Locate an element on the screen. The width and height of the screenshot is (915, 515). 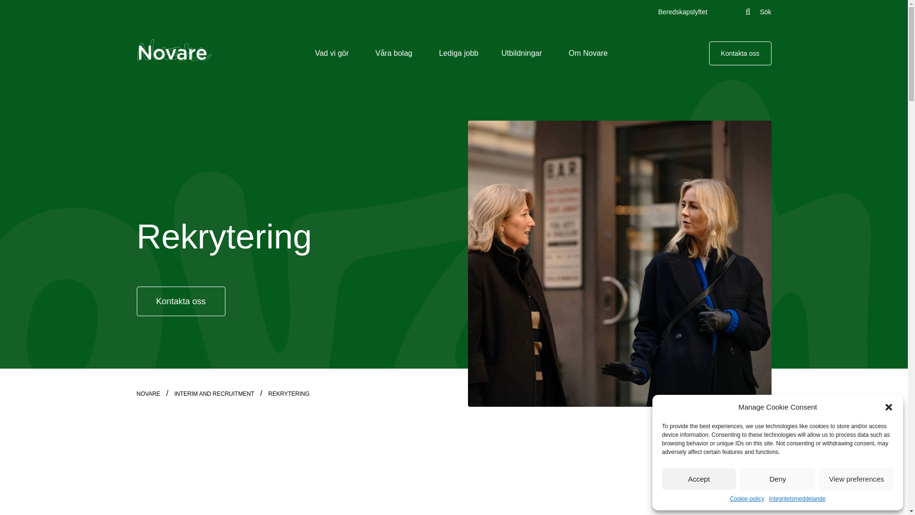
Deny is located at coordinates (777, 479).